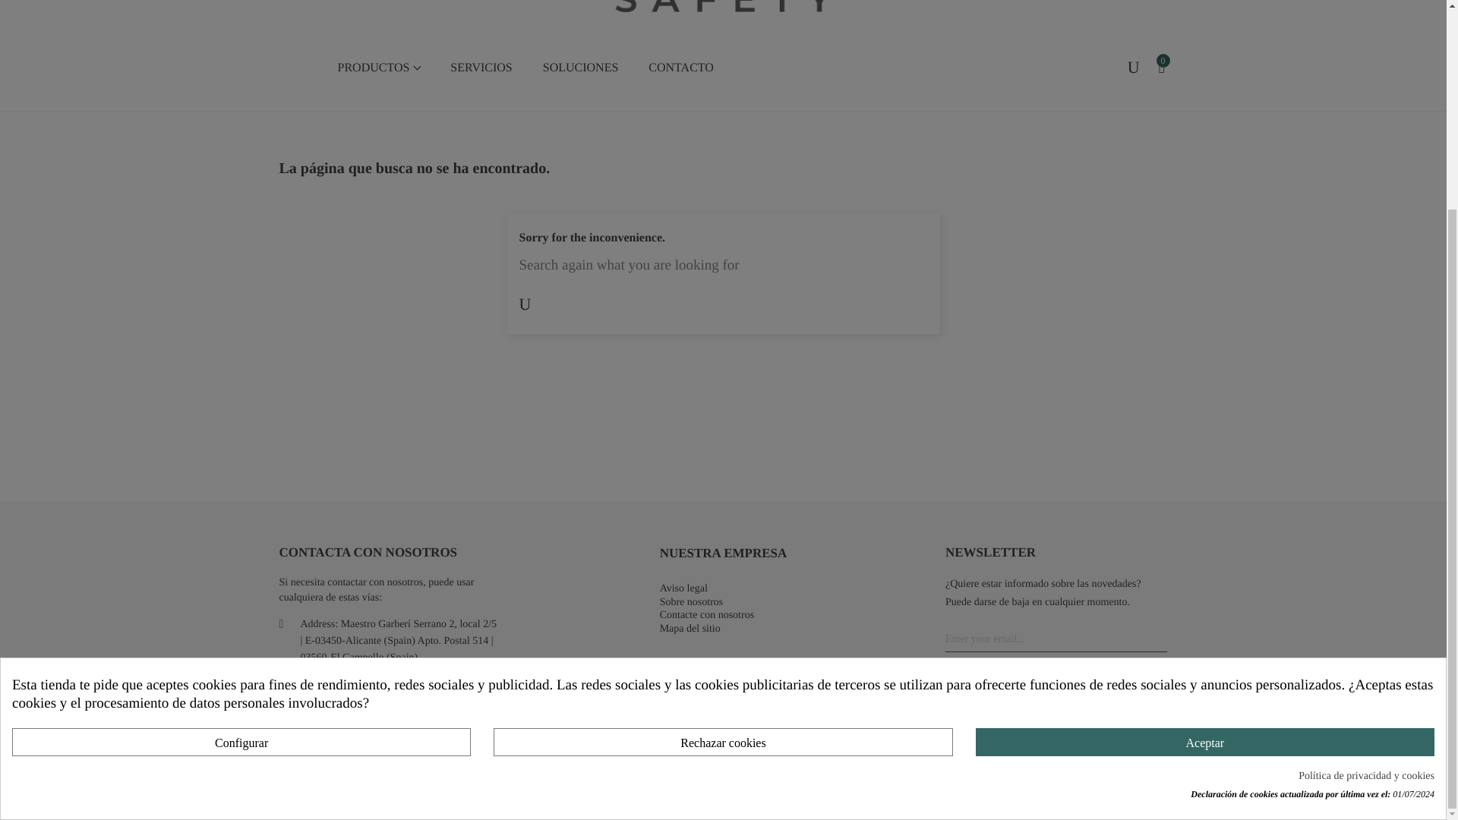 The width and height of the screenshot is (1458, 820). Describe the element at coordinates (581, 68) in the screenshot. I see `SOLUCIONES` at that location.